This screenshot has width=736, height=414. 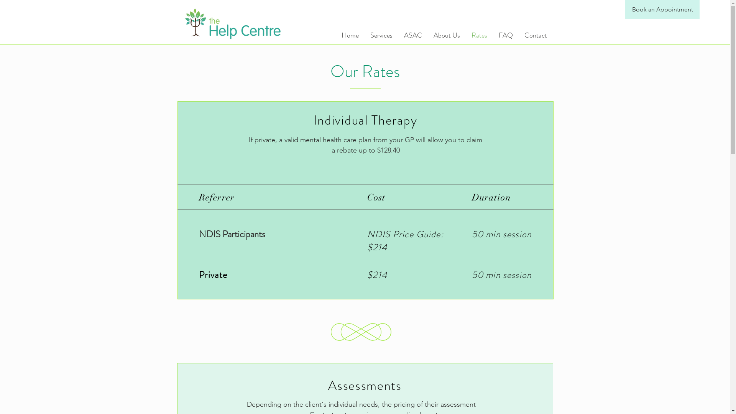 What do you see at coordinates (447, 35) in the screenshot?
I see `About Us` at bounding box center [447, 35].